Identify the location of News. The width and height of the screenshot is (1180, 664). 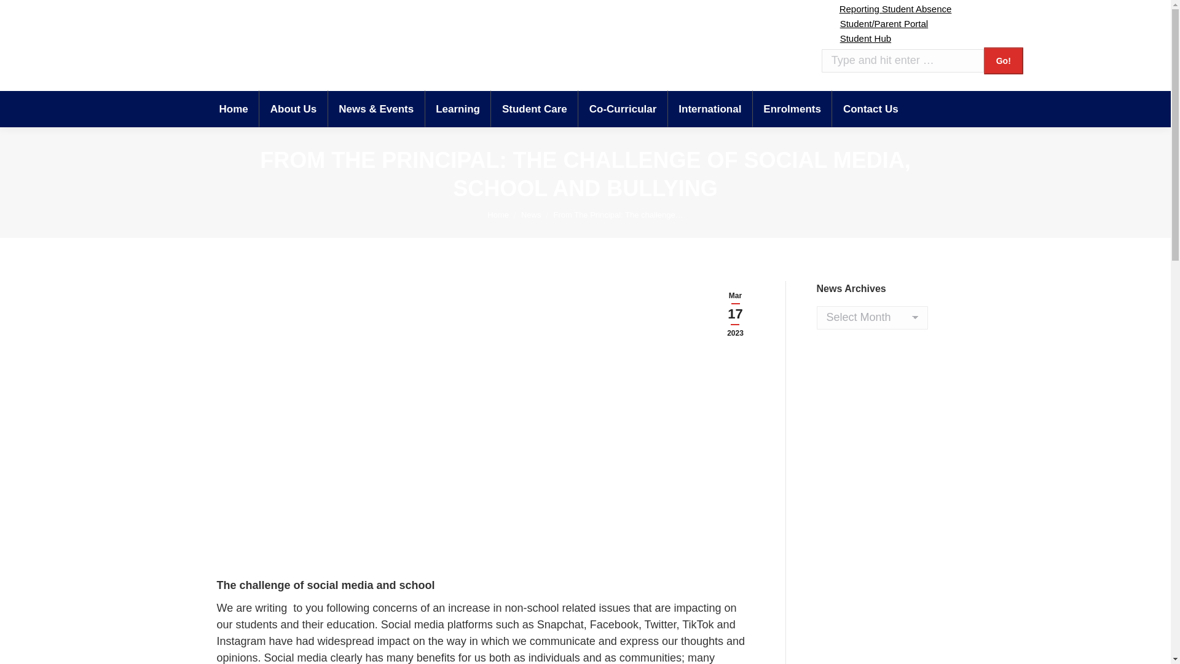
(531, 215).